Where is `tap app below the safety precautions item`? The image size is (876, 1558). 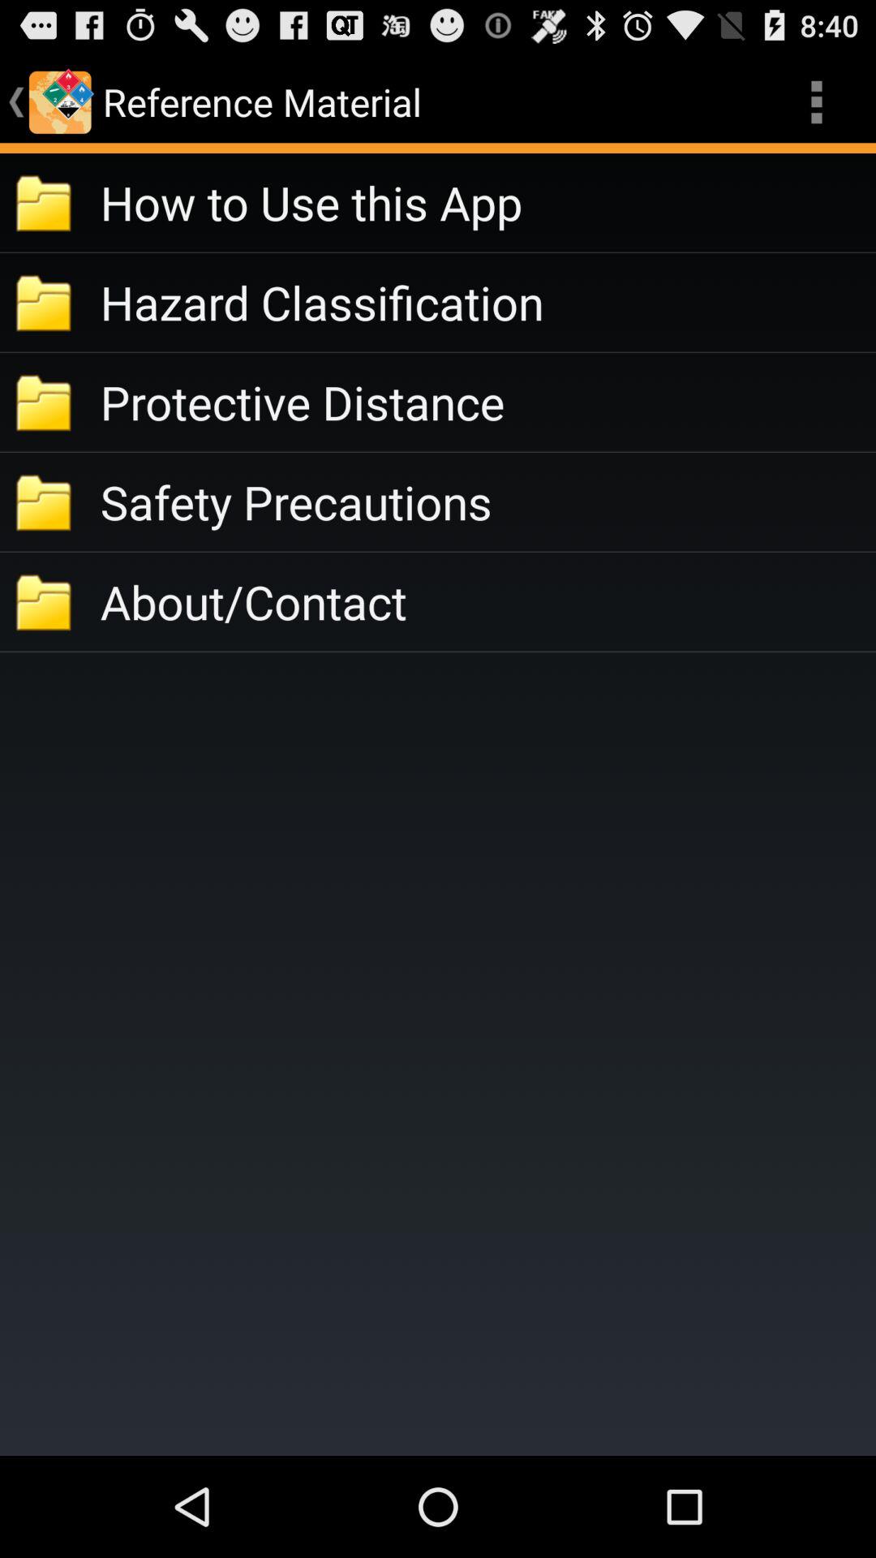 tap app below the safety precautions item is located at coordinates (488, 602).